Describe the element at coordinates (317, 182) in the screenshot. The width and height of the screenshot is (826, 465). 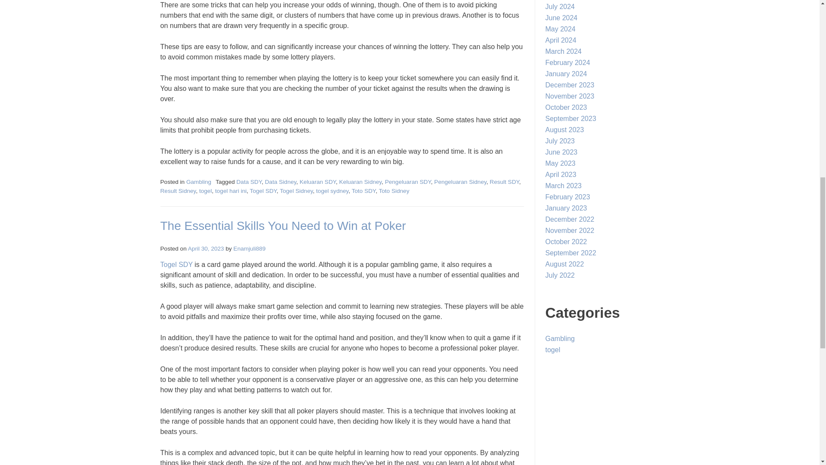
I see `Keluaran SDY` at that location.